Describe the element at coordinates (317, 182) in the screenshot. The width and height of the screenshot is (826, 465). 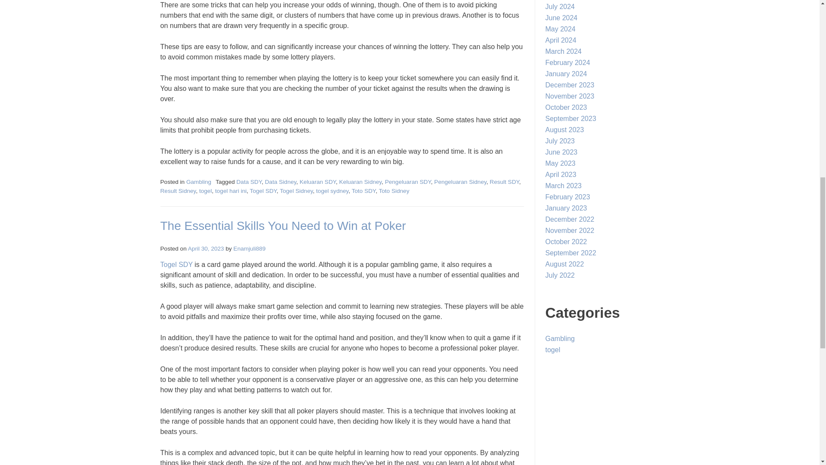
I see `Keluaran SDY` at that location.